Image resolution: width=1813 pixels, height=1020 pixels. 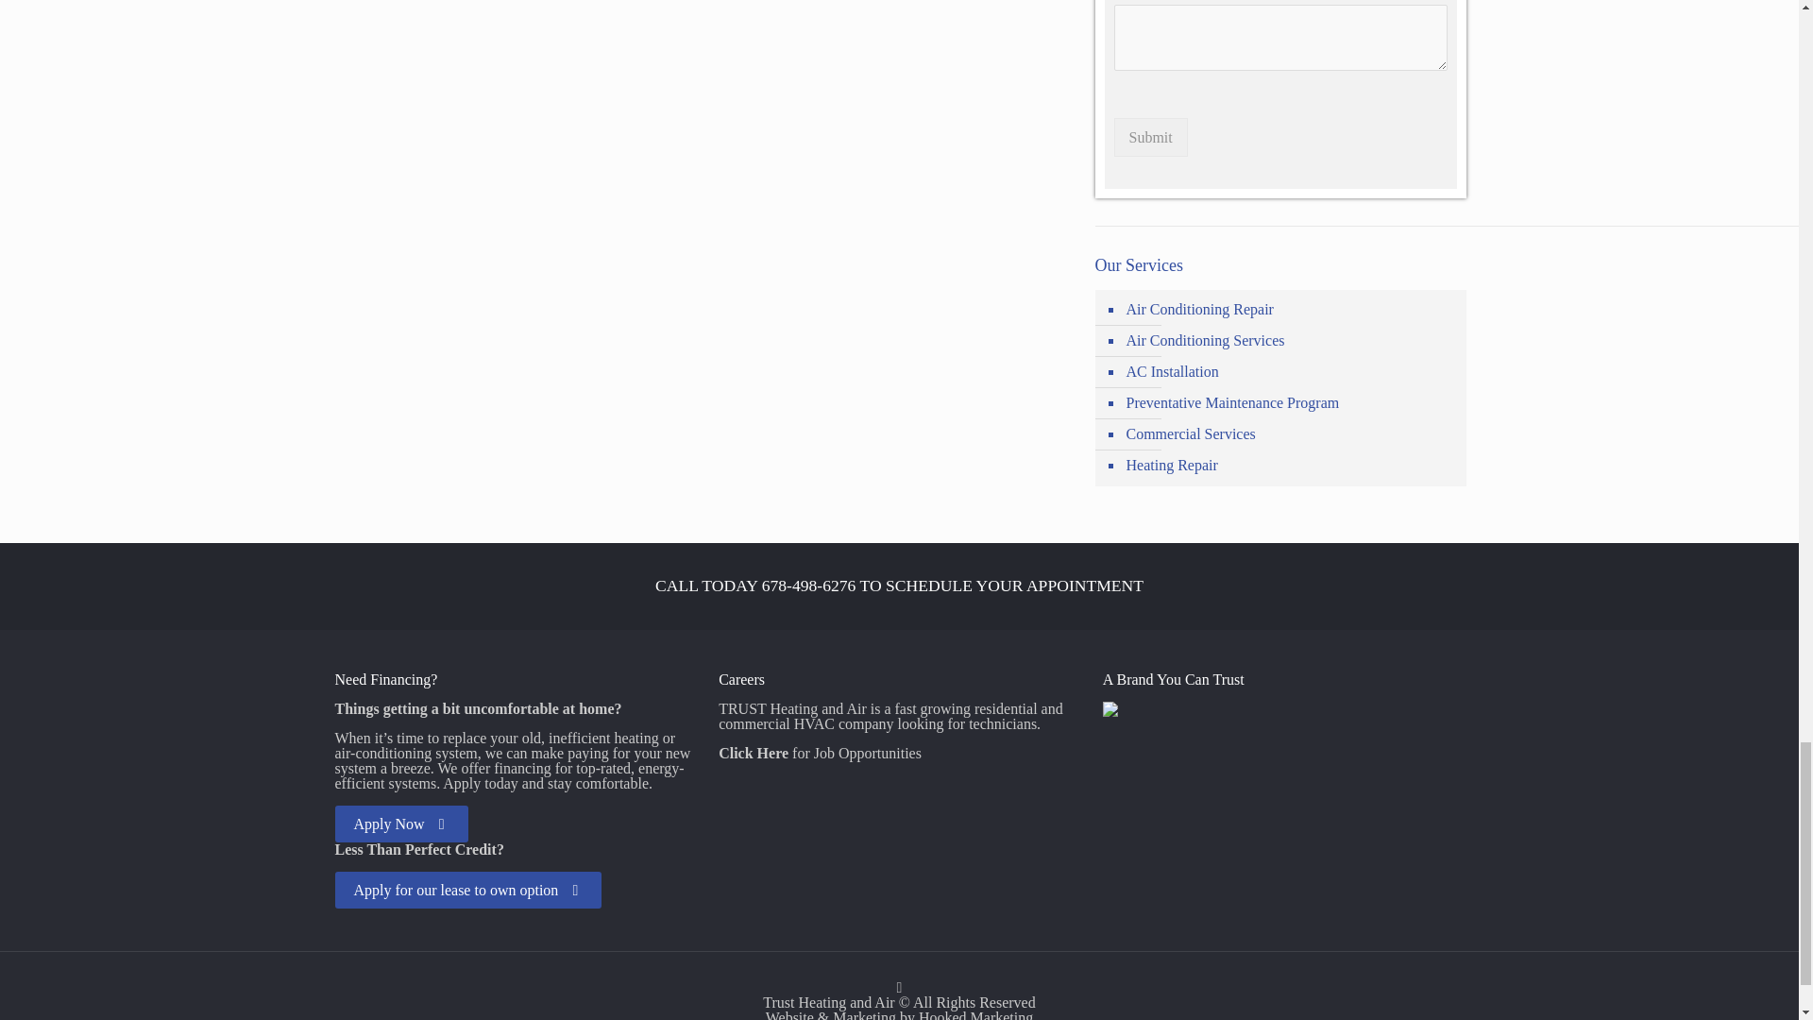 I want to click on Apply Now, so click(x=400, y=824).